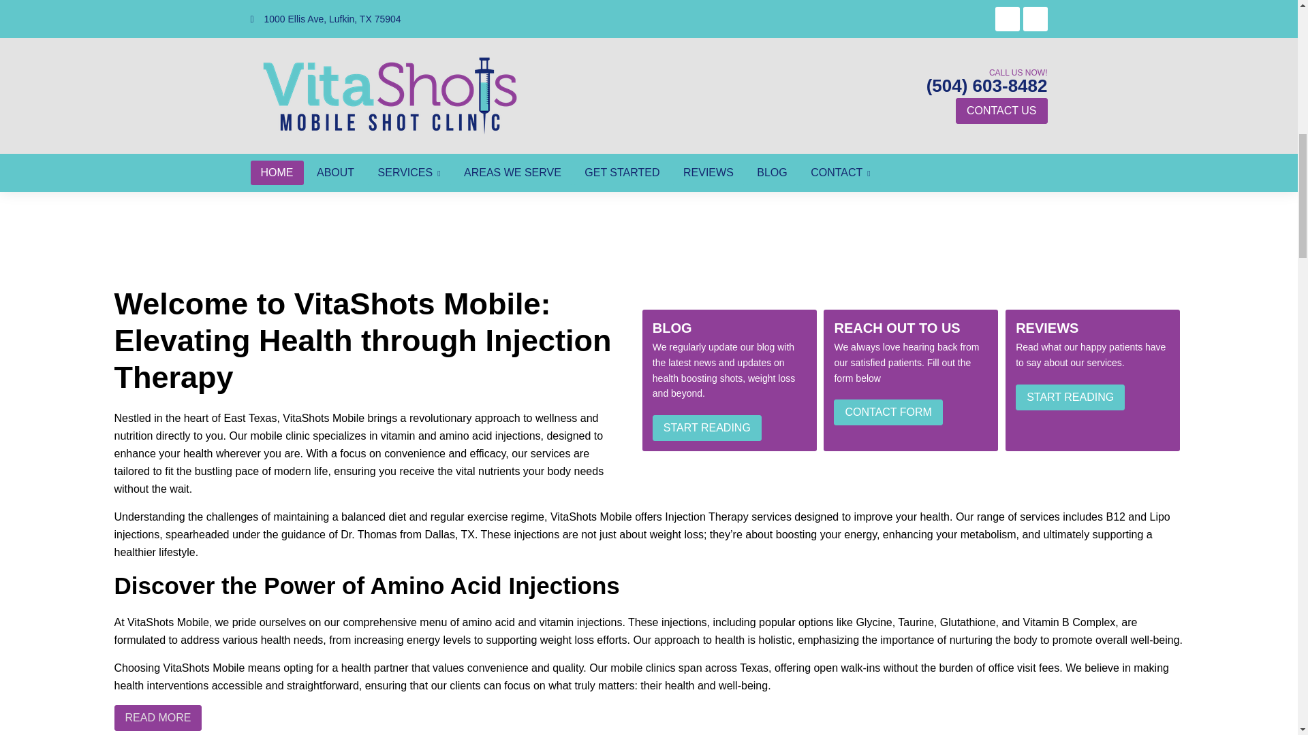 This screenshot has height=735, width=1308. I want to click on CONTACT FORM, so click(888, 412).